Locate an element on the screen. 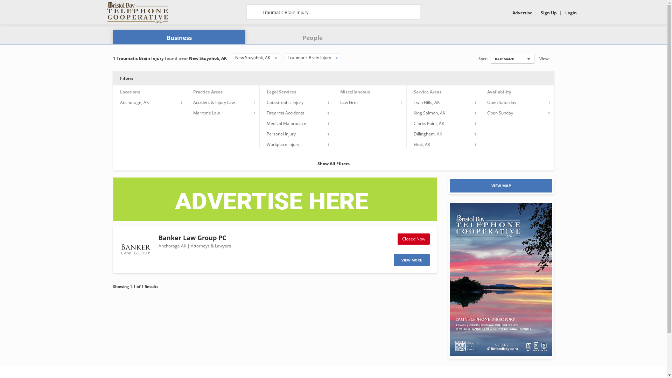 The image size is (672, 378). Ekuk, AK is located at coordinates (422, 144).